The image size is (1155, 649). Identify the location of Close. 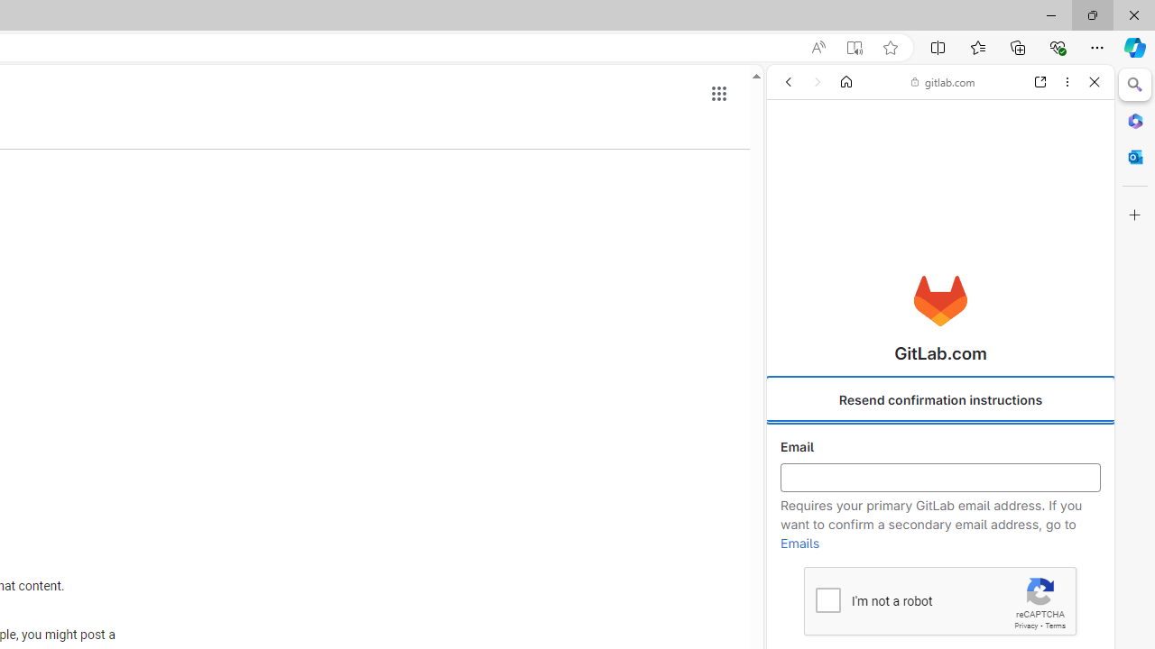
(1095, 82).